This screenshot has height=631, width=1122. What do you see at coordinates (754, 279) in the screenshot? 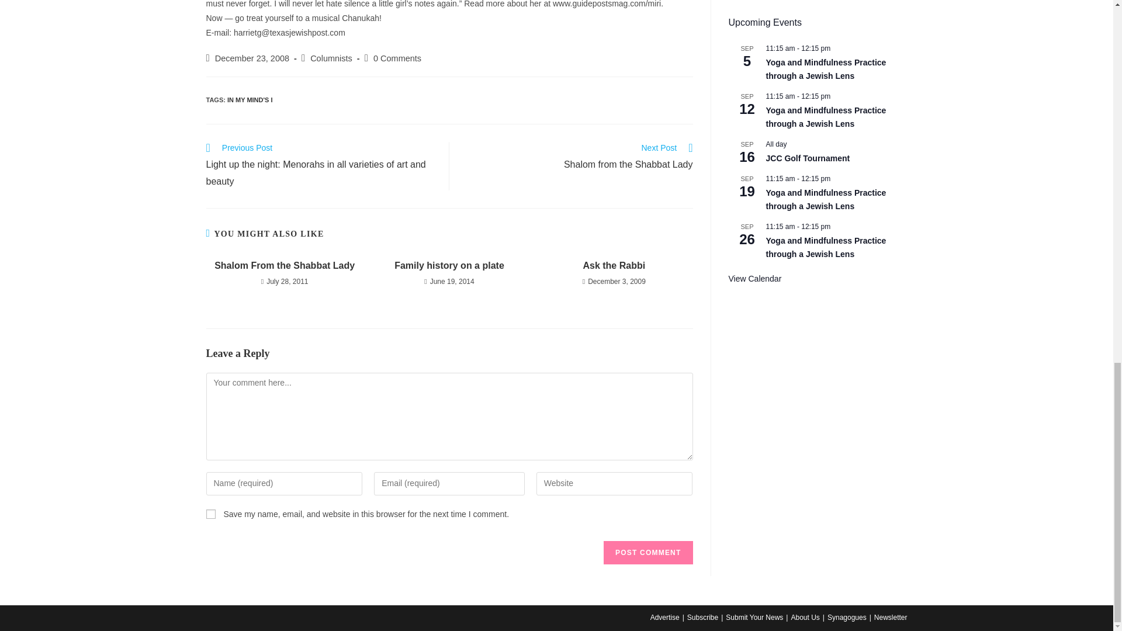
I see `View more events.` at bounding box center [754, 279].